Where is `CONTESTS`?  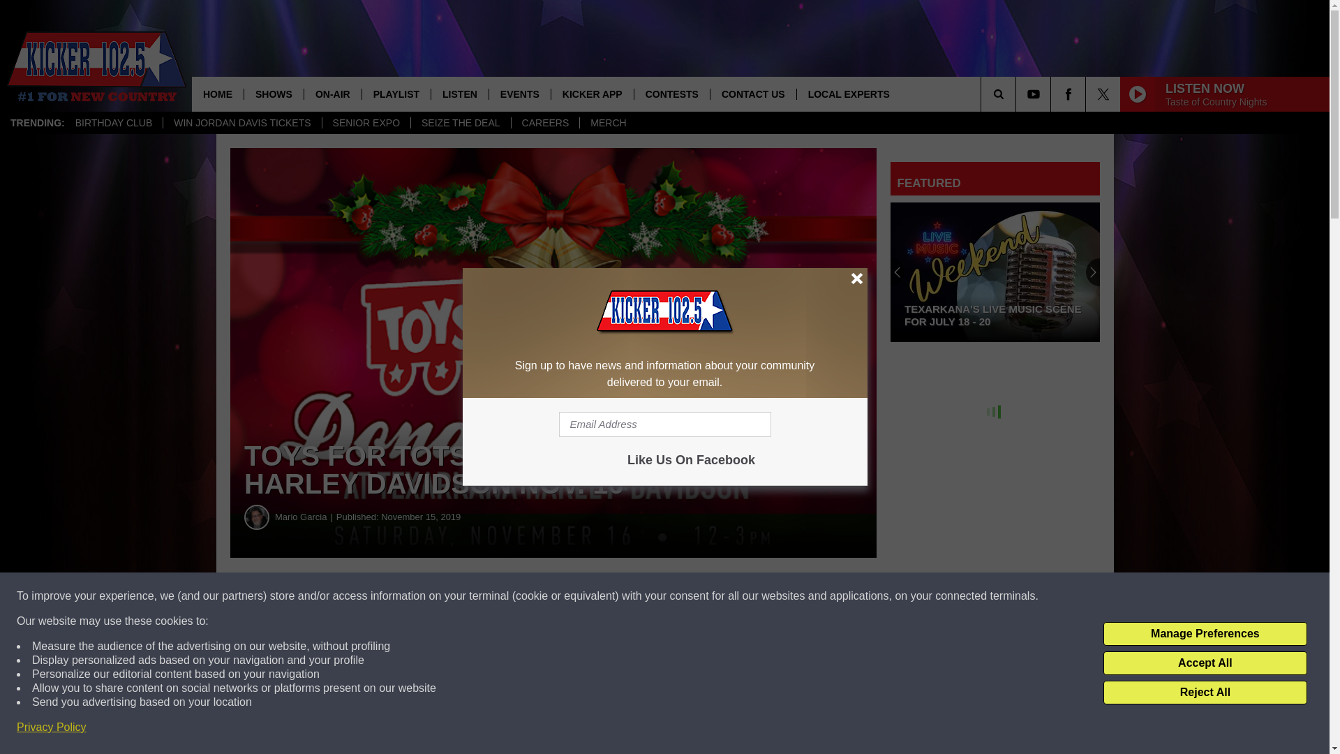 CONTESTS is located at coordinates (671, 94).